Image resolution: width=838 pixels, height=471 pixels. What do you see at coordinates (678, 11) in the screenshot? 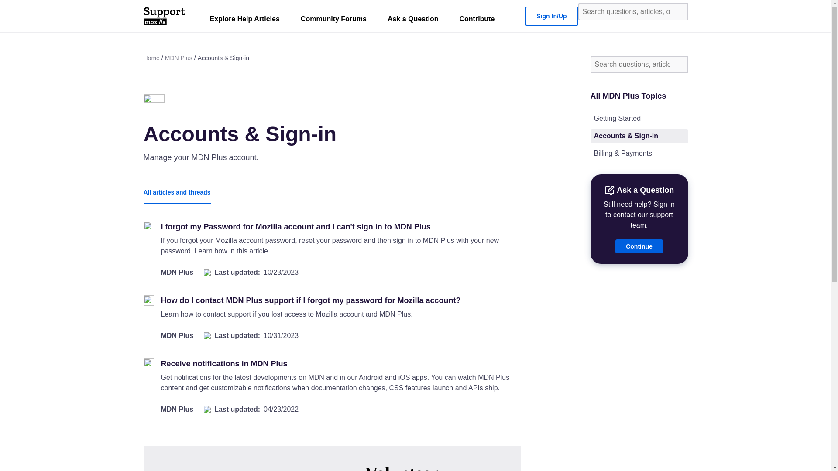
I see `Search` at bounding box center [678, 11].